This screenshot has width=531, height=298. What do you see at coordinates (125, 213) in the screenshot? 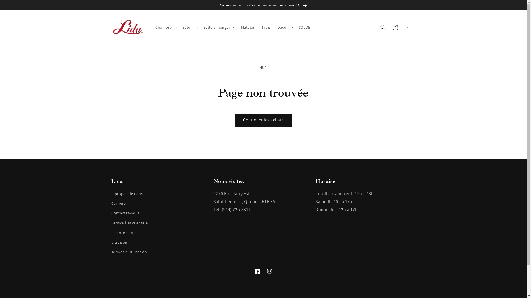
I see `Contactez-nous` at bounding box center [125, 213].